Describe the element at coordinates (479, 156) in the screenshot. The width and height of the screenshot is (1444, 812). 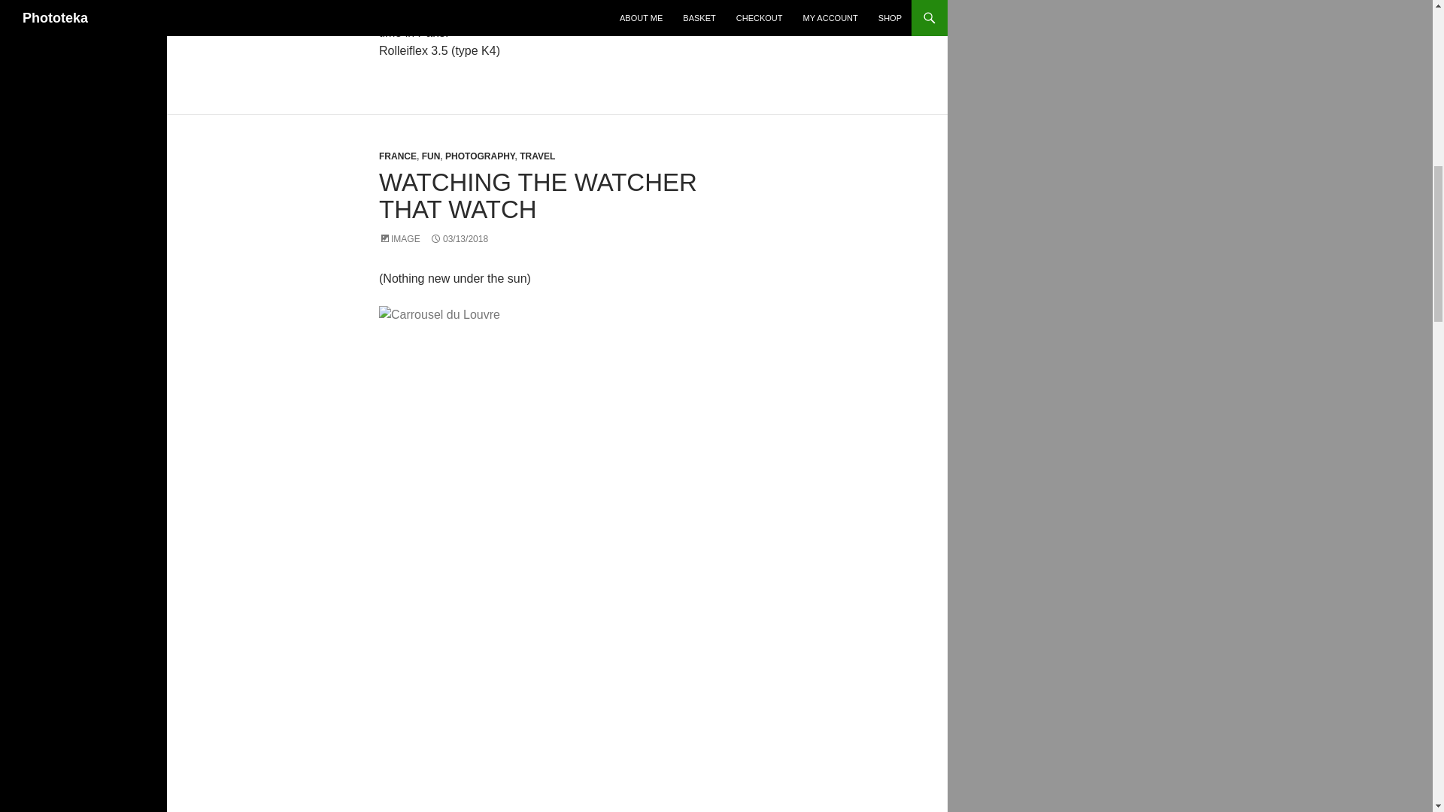
I see `PHOTOGRAPHY` at that location.